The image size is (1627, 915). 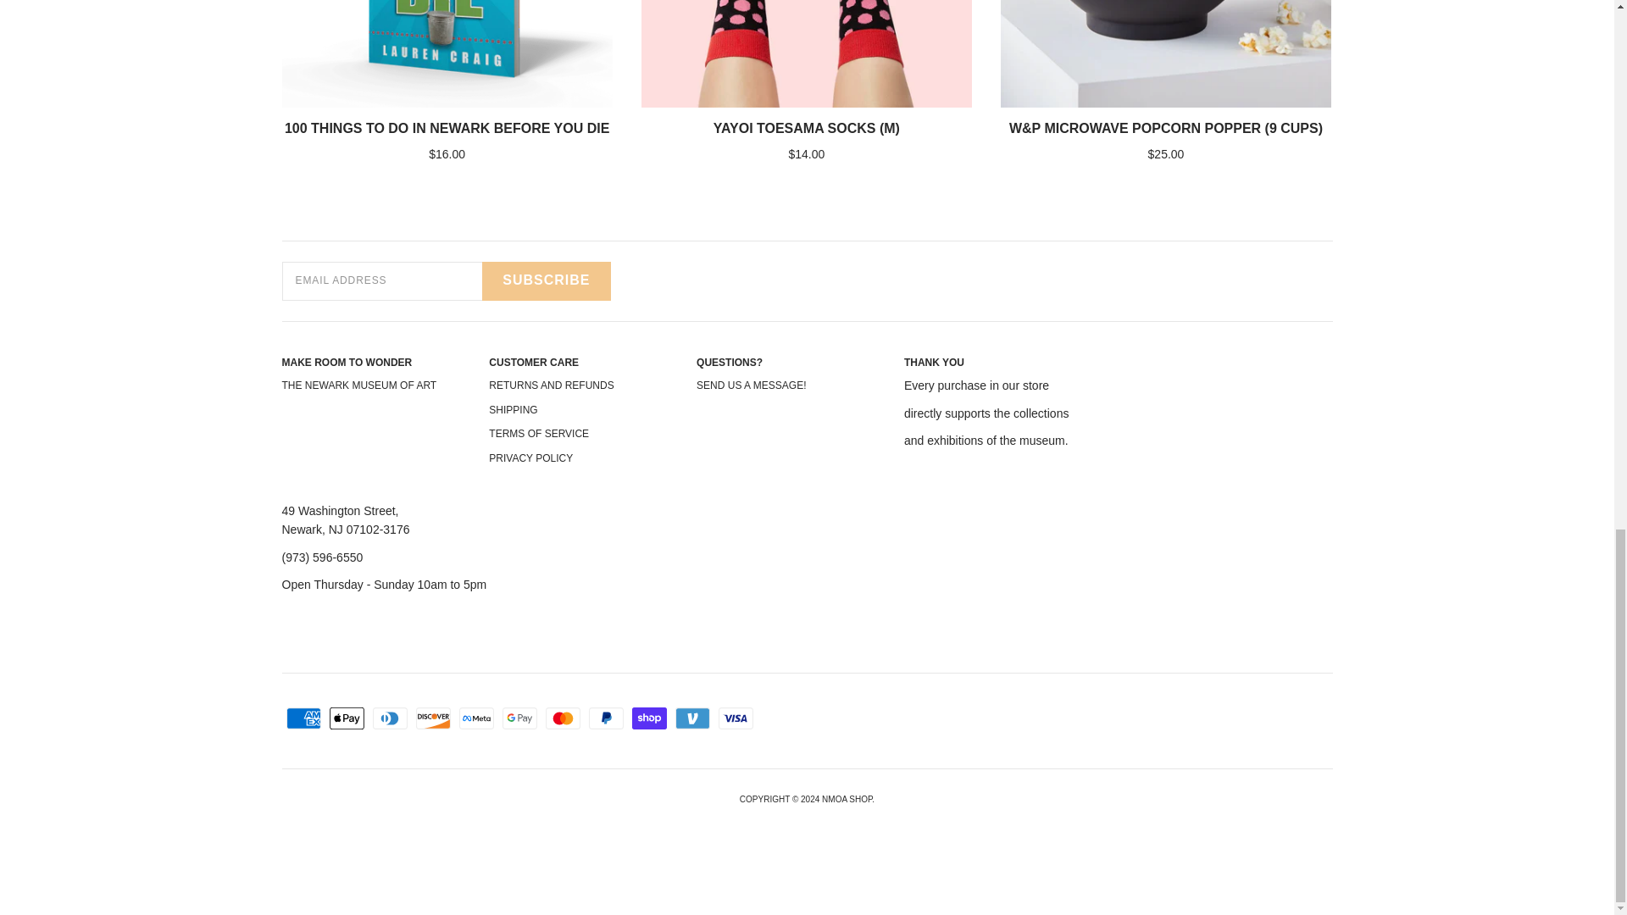 I want to click on Venmo, so click(x=691, y=718).